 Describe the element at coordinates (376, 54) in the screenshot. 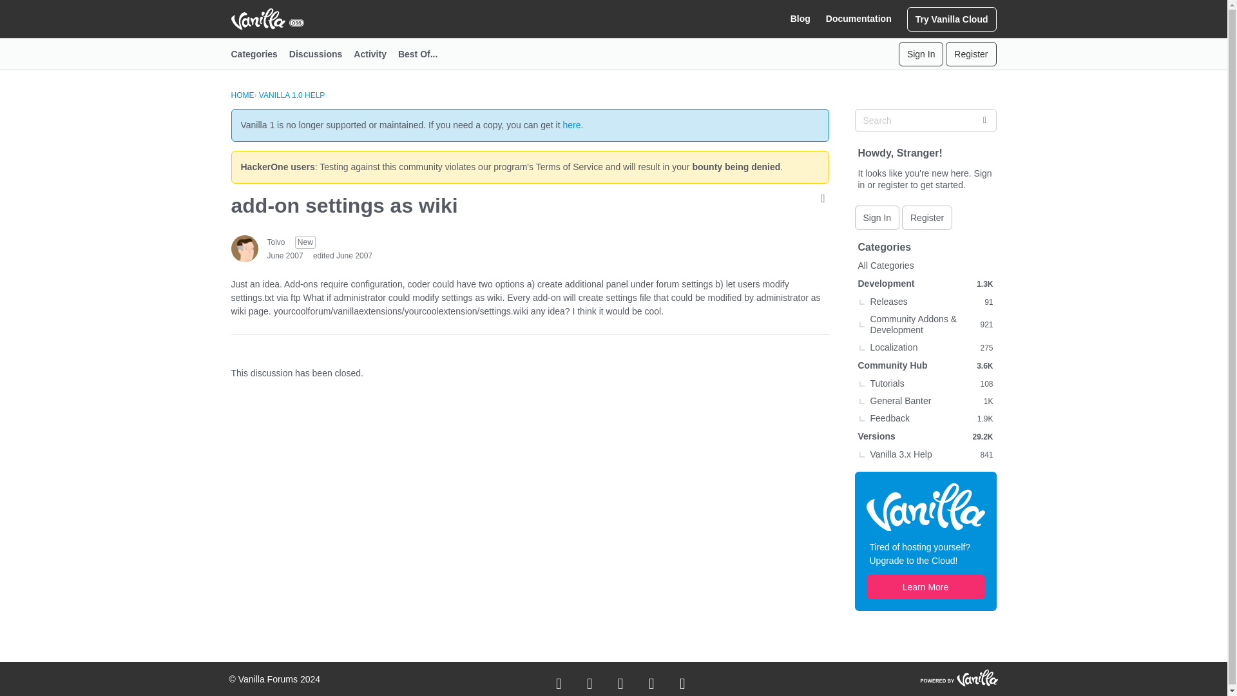

I see `Activity` at that location.